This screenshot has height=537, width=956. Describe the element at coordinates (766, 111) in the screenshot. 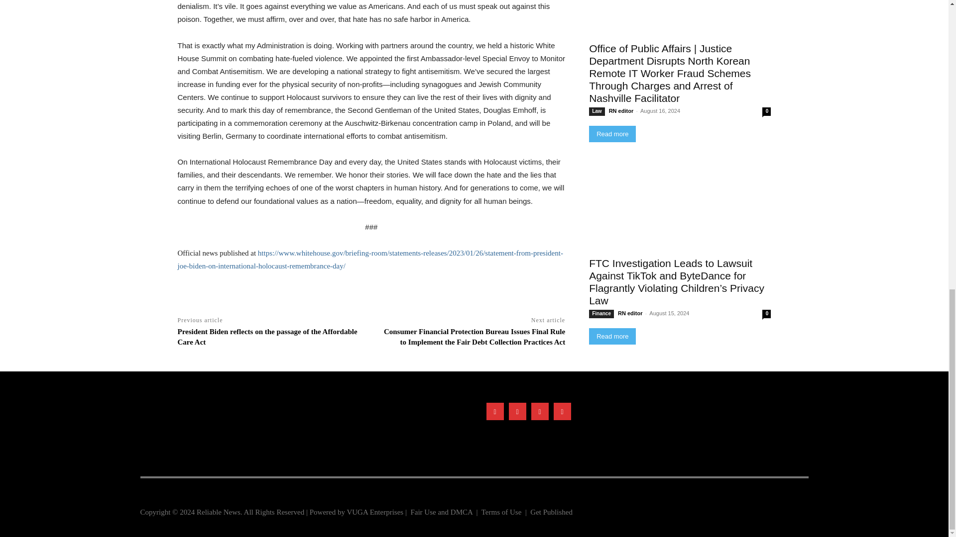

I see `0` at that location.